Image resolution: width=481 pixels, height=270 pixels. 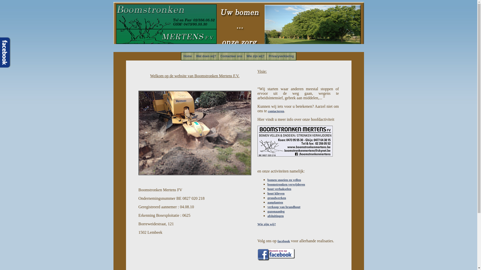 I want to click on facebook, so click(x=284, y=241).